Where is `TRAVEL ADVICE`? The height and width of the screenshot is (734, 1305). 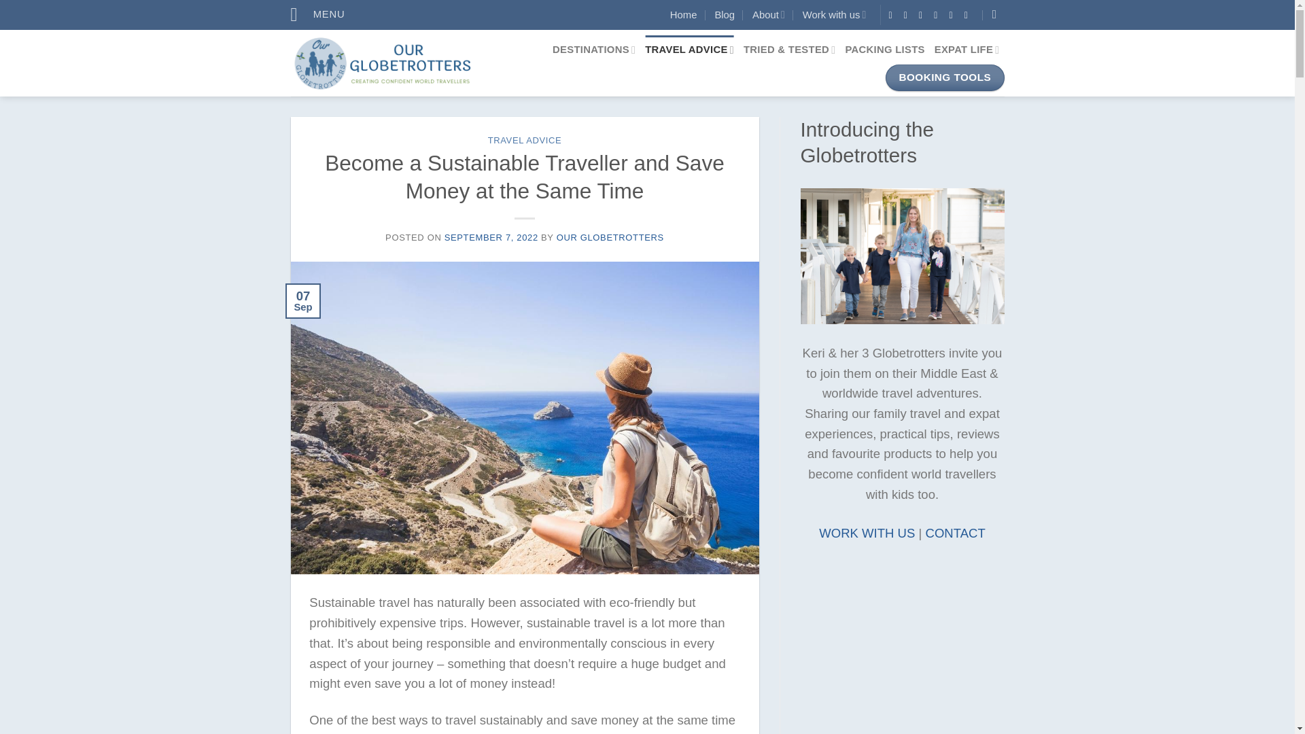
TRAVEL ADVICE is located at coordinates (689, 50).